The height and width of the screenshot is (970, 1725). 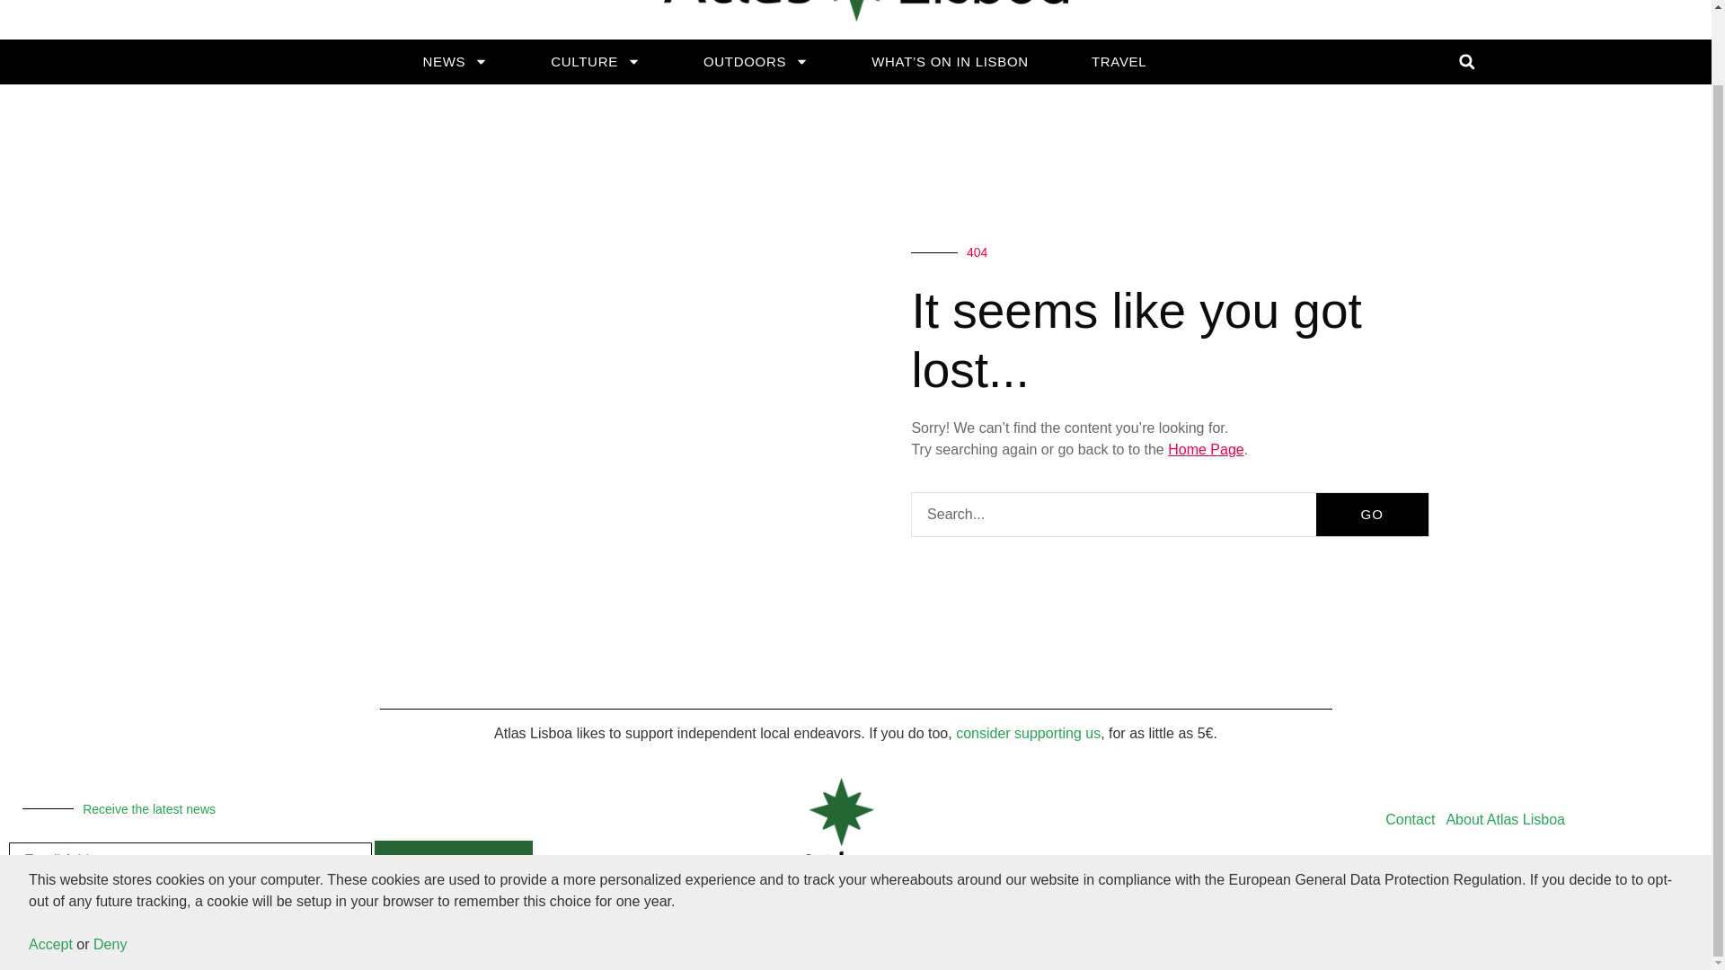 What do you see at coordinates (1028, 733) in the screenshot?
I see `consider supporting us` at bounding box center [1028, 733].